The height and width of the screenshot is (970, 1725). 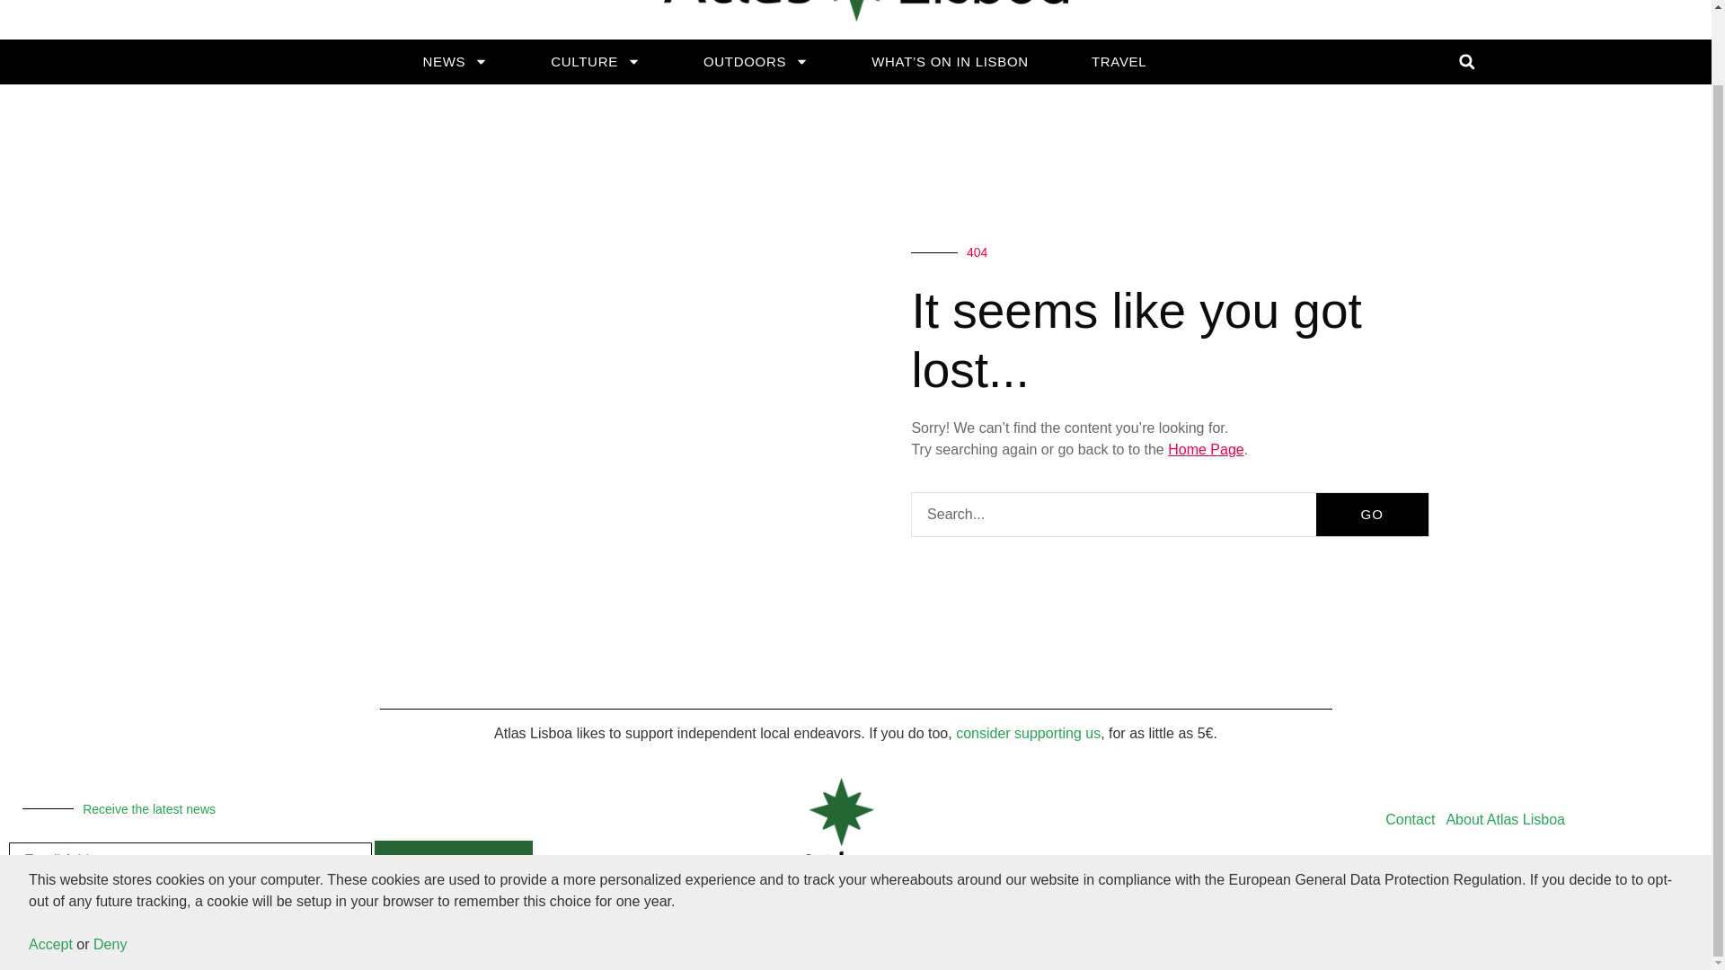 What do you see at coordinates (1028, 733) in the screenshot?
I see `consider supporting us` at bounding box center [1028, 733].